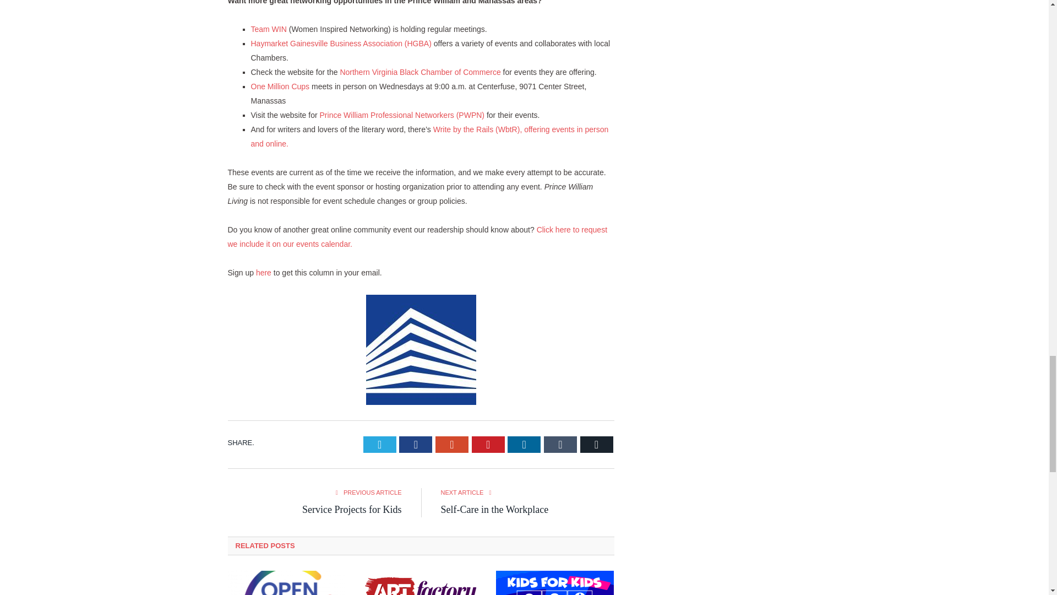  Describe the element at coordinates (555, 583) in the screenshot. I see `Kids for Kids Triathlon Sept. 15: Call for Volunteers` at that location.